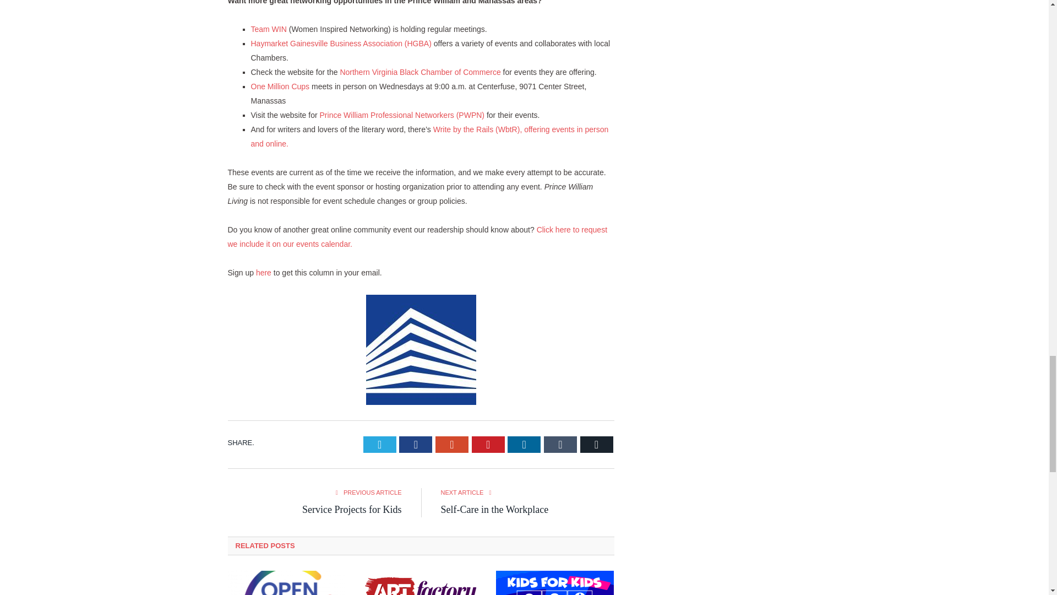  Describe the element at coordinates (555, 583) in the screenshot. I see `Kids for Kids Triathlon Sept. 15: Call for Volunteers` at that location.